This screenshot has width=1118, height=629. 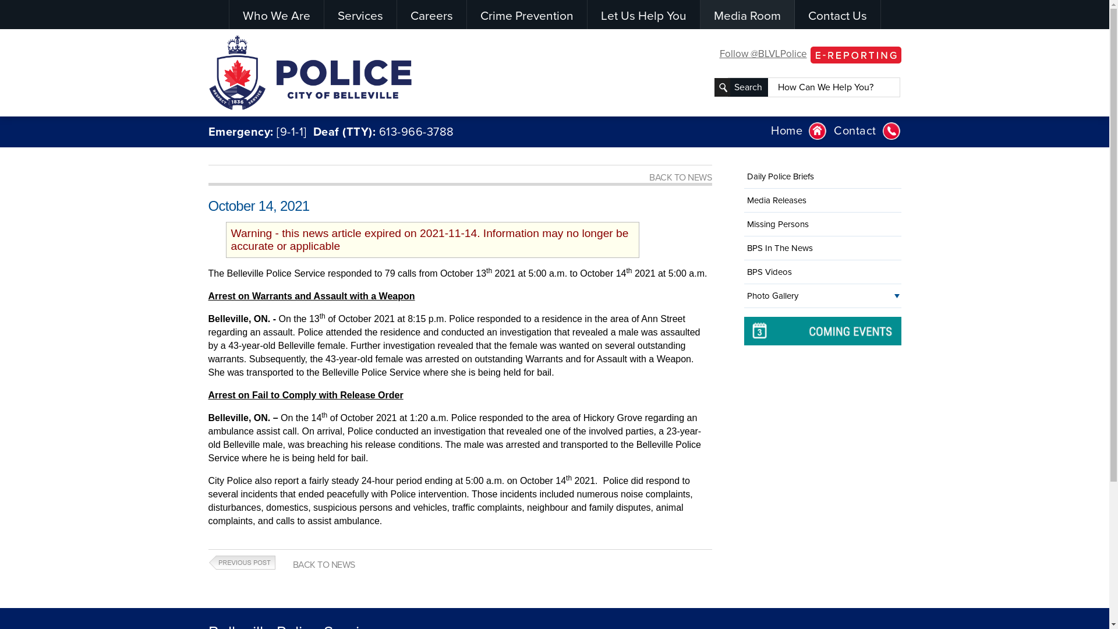 I want to click on BPS Videos, so click(x=823, y=271).